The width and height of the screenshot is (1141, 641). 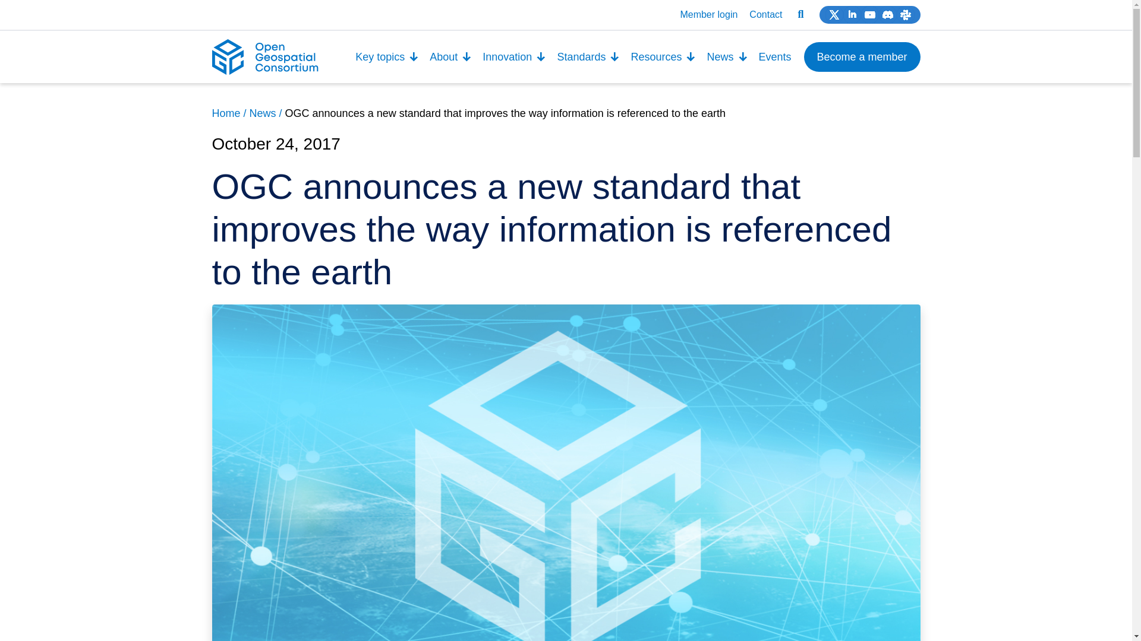 I want to click on Key topics, so click(x=387, y=57).